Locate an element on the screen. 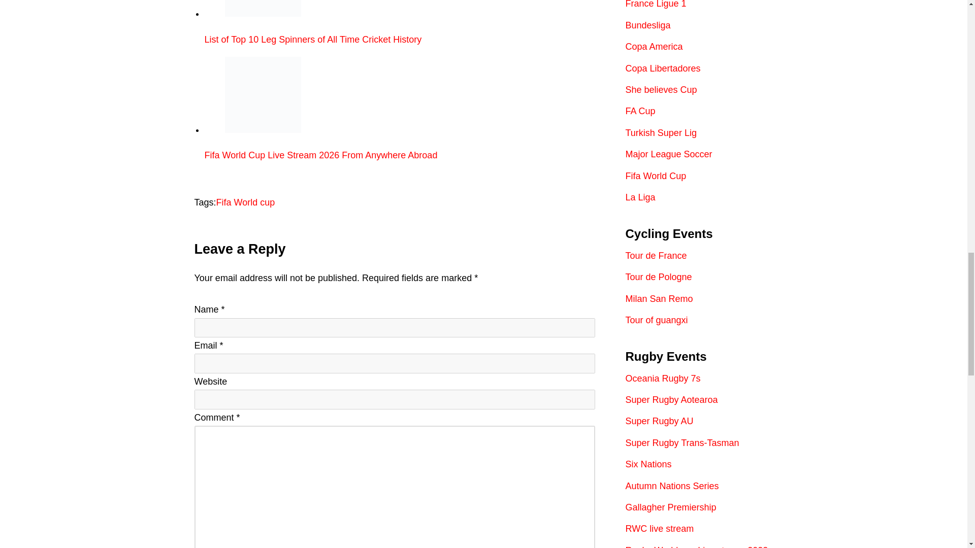 Image resolution: width=975 pixels, height=548 pixels. Fifa World Cup Live Stream 2026 From Anywhere Abroad is located at coordinates (262, 95).